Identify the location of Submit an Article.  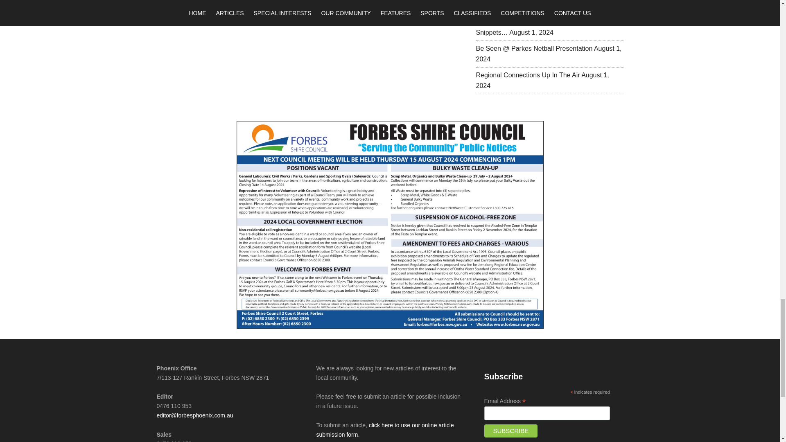
(384, 430).